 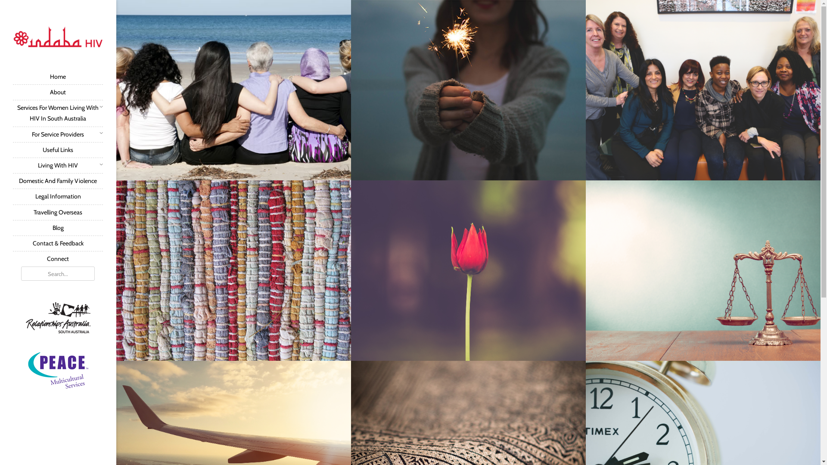 I want to click on Home, so click(x=58, y=77).